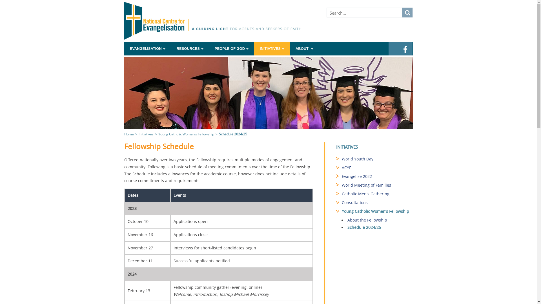 This screenshot has height=304, width=541. Describe the element at coordinates (377, 168) in the screenshot. I see `ACYF` at that location.